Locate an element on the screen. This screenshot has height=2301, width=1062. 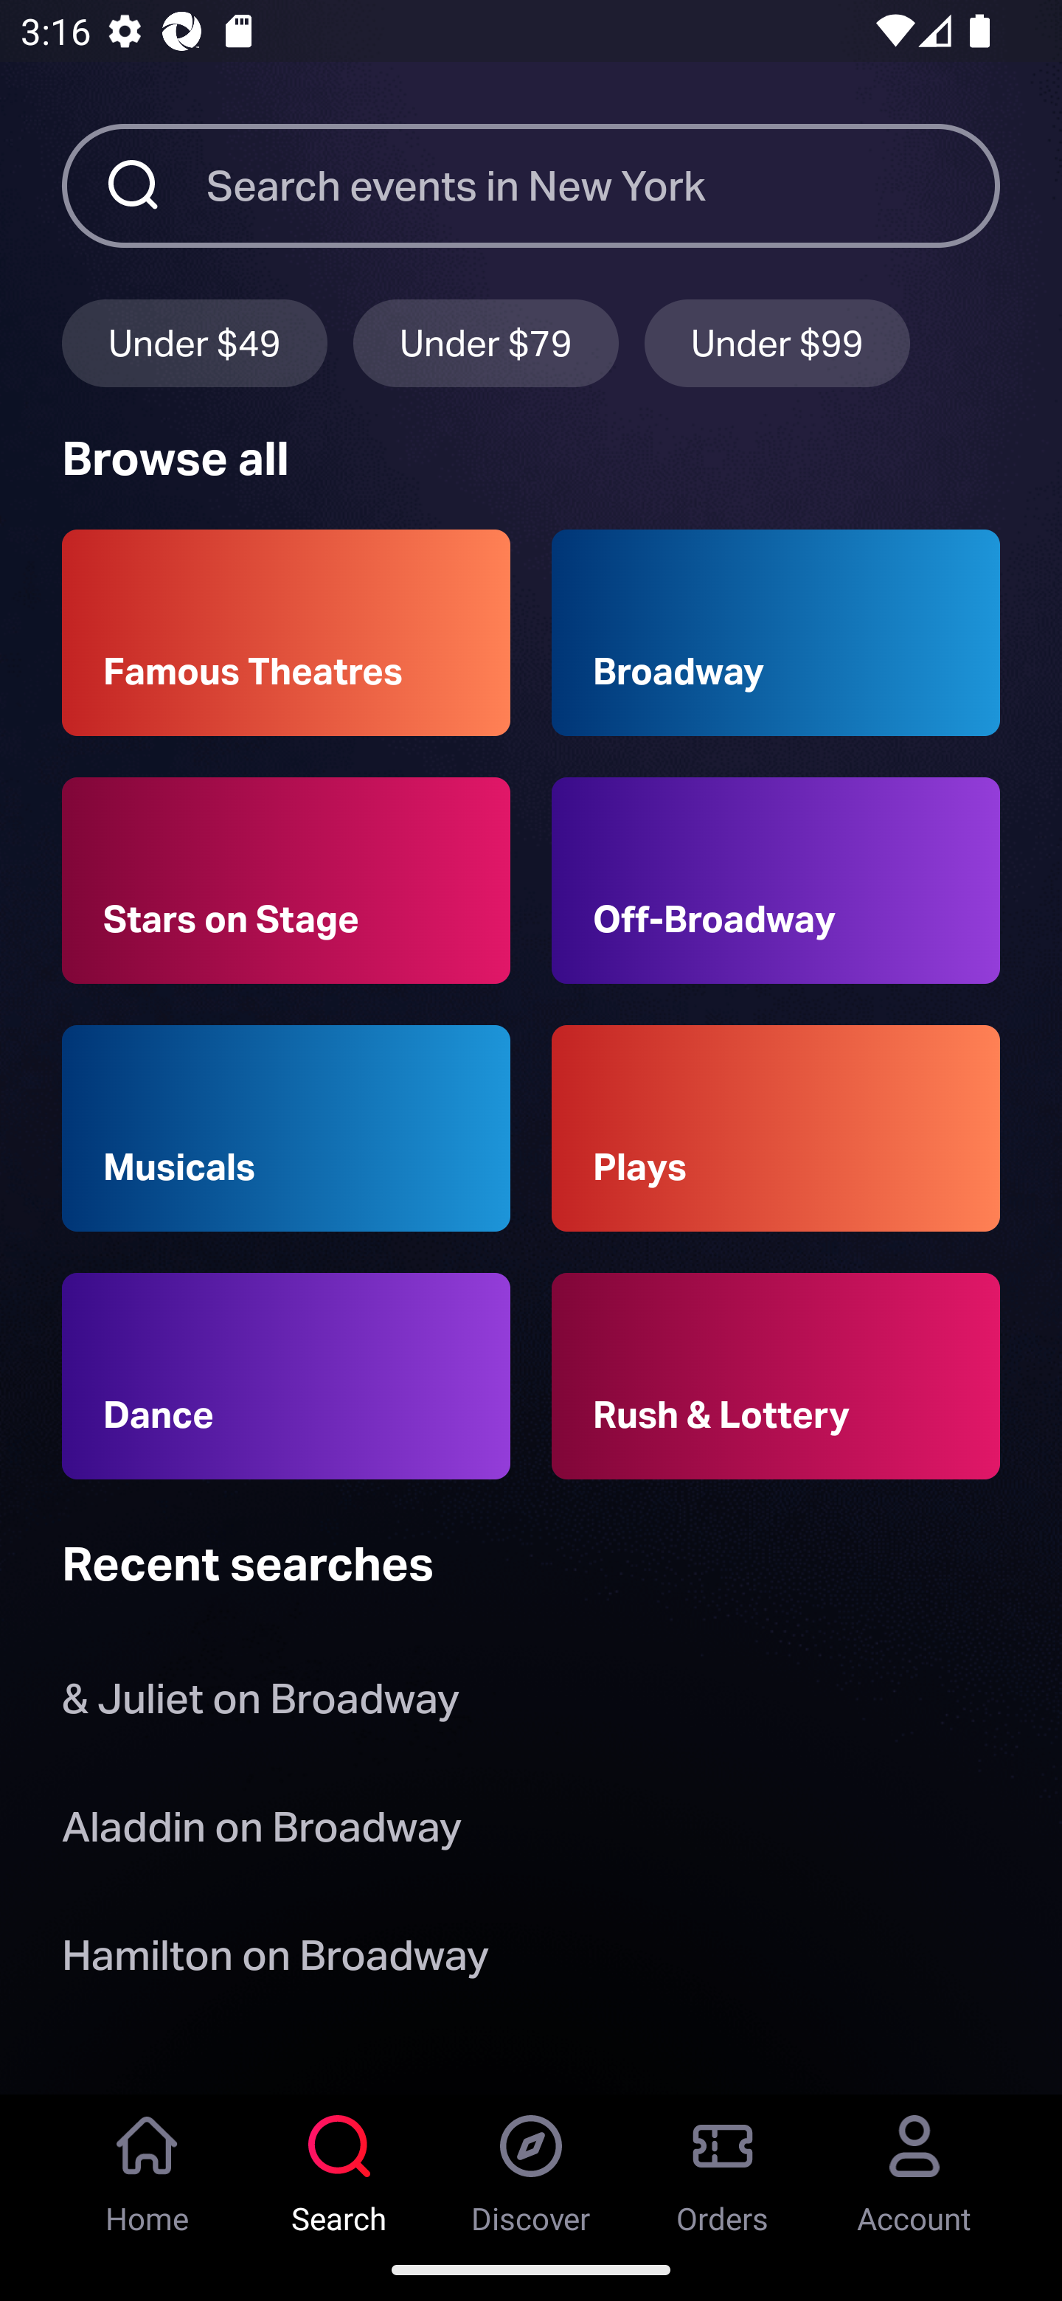
Off-Broadway is located at coordinates (776, 881).